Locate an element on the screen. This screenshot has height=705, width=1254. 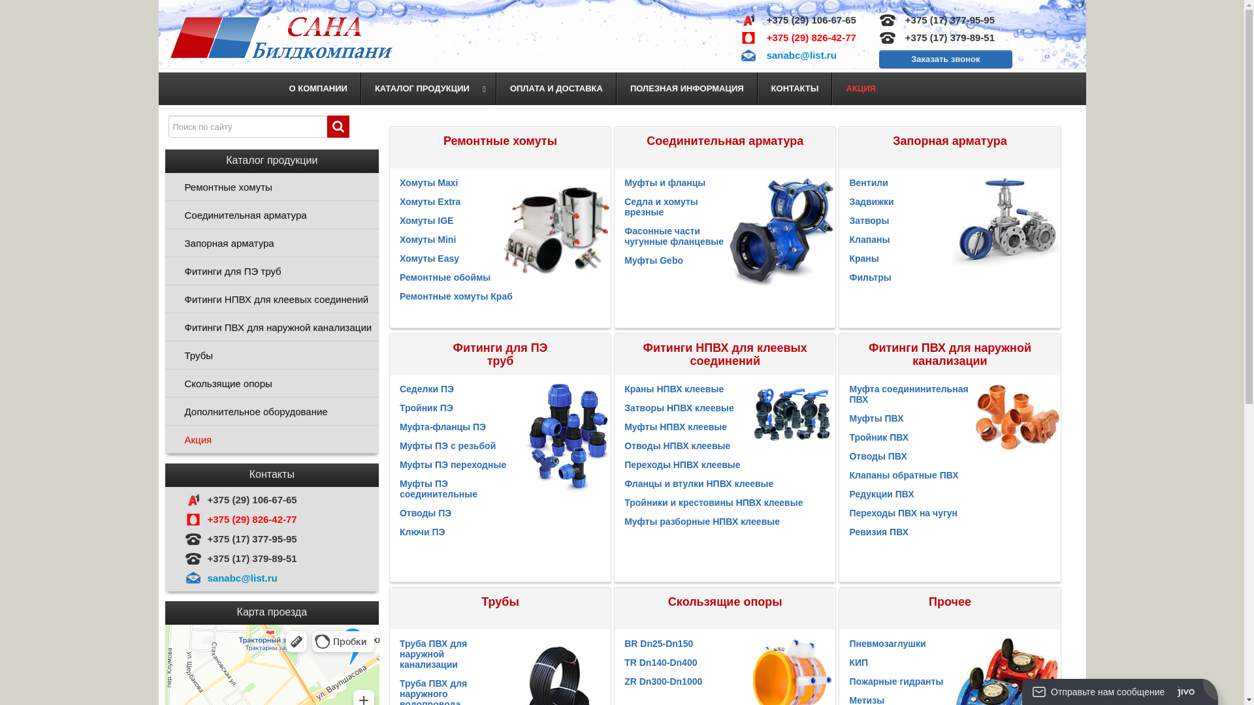
ZR Dn300-Dn1000 is located at coordinates (664, 681).